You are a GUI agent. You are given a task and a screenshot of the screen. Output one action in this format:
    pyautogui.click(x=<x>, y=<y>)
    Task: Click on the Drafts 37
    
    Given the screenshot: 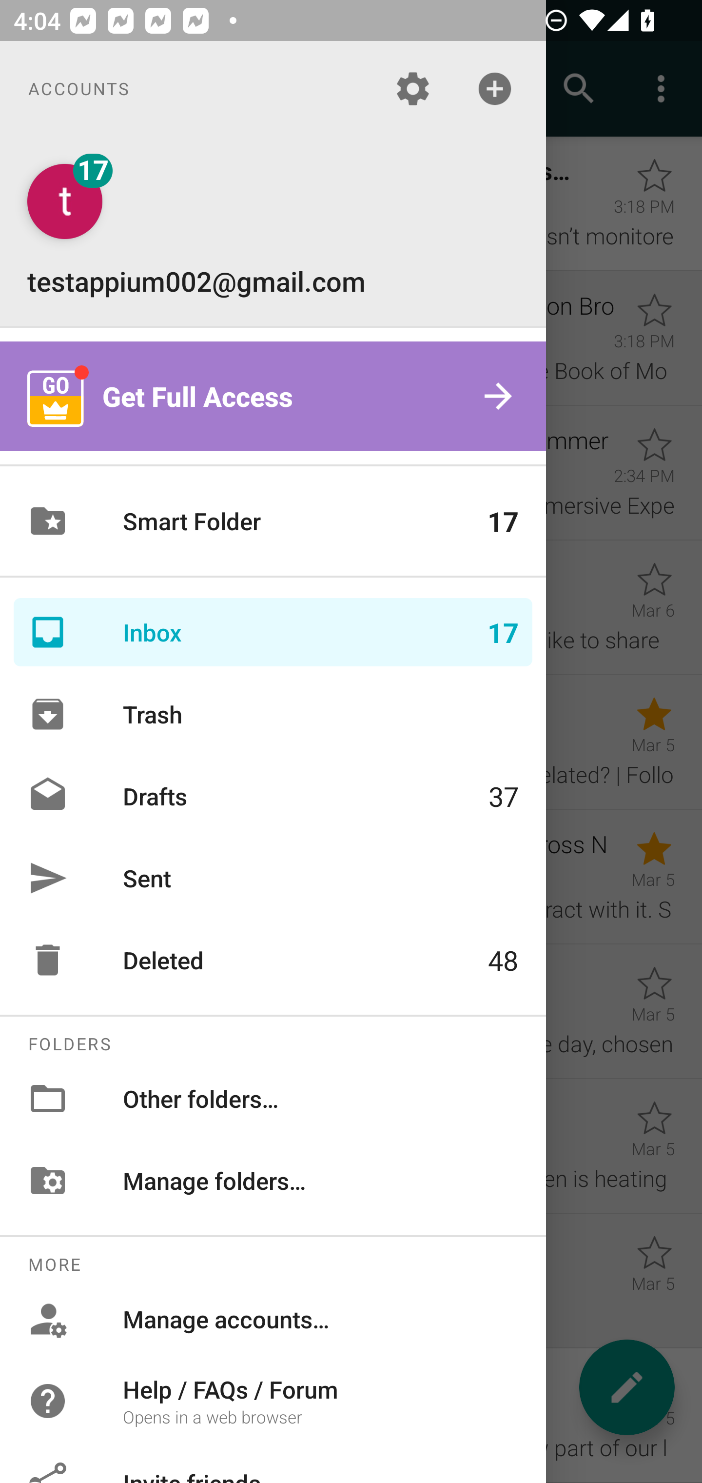 What is the action you would take?
    pyautogui.click(x=273, y=795)
    